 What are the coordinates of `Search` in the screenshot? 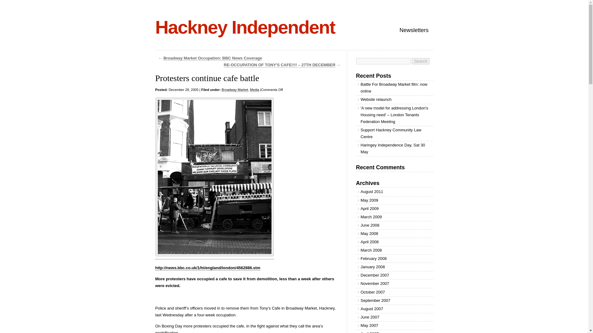 It's located at (420, 61).